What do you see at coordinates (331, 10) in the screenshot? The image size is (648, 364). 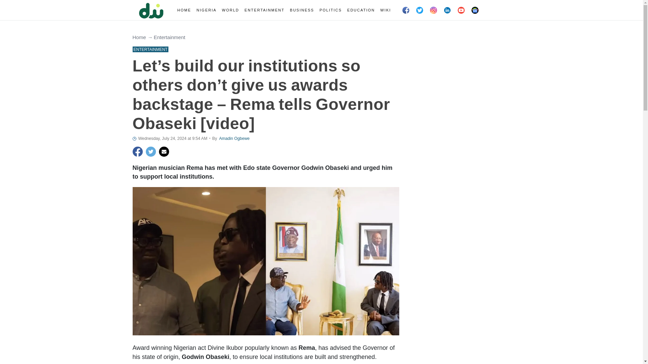 I see `POLITICS` at bounding box center [331, 10].